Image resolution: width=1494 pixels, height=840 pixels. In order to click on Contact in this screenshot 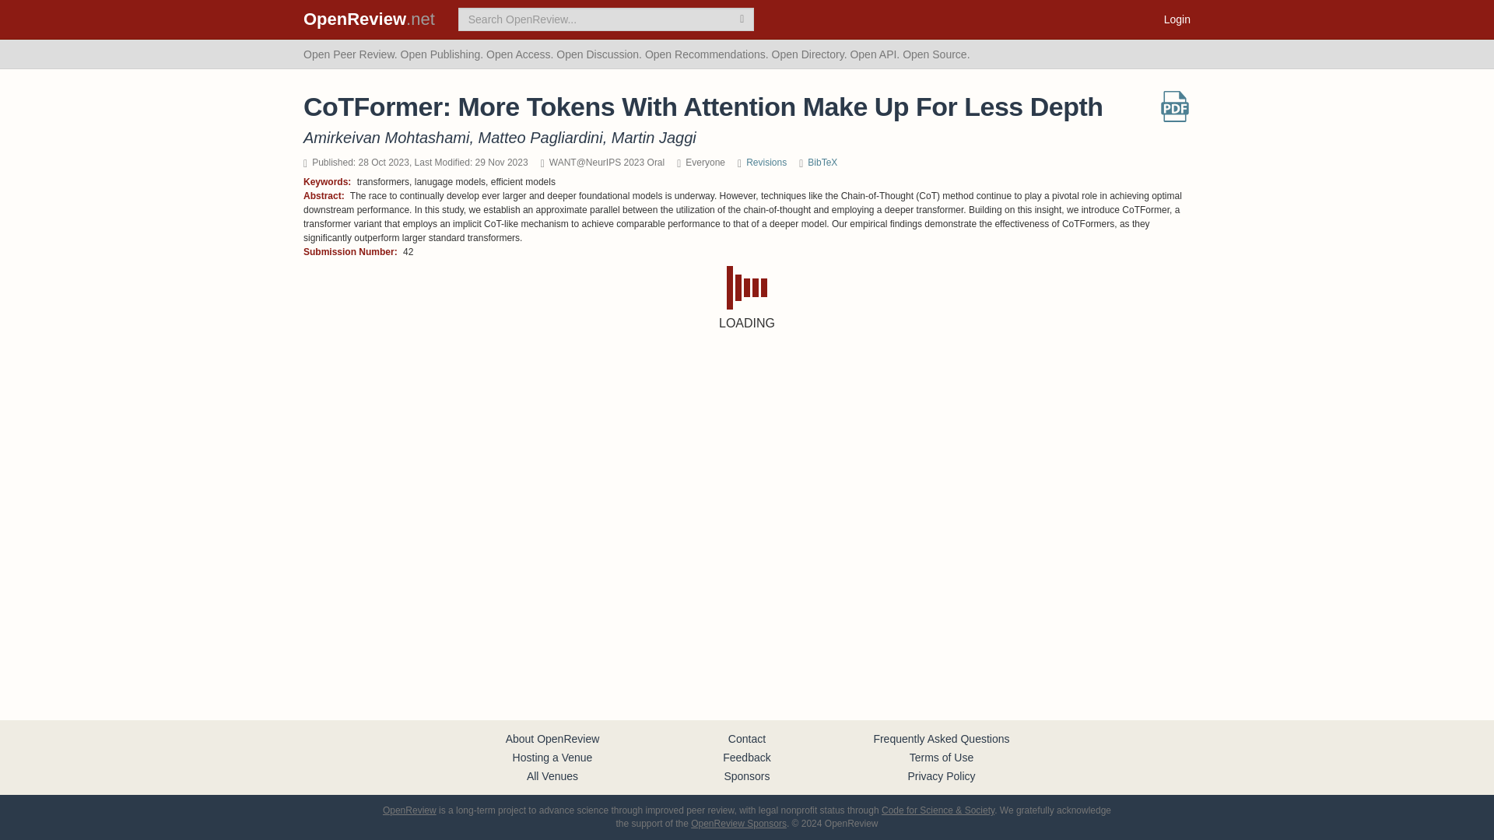, I will do `click(747, 738)`.